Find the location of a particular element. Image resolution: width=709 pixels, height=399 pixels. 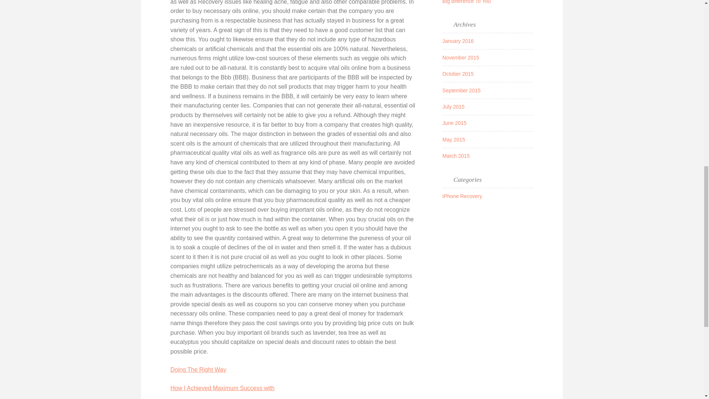

September 2015 is located at coordinates (462, 90).